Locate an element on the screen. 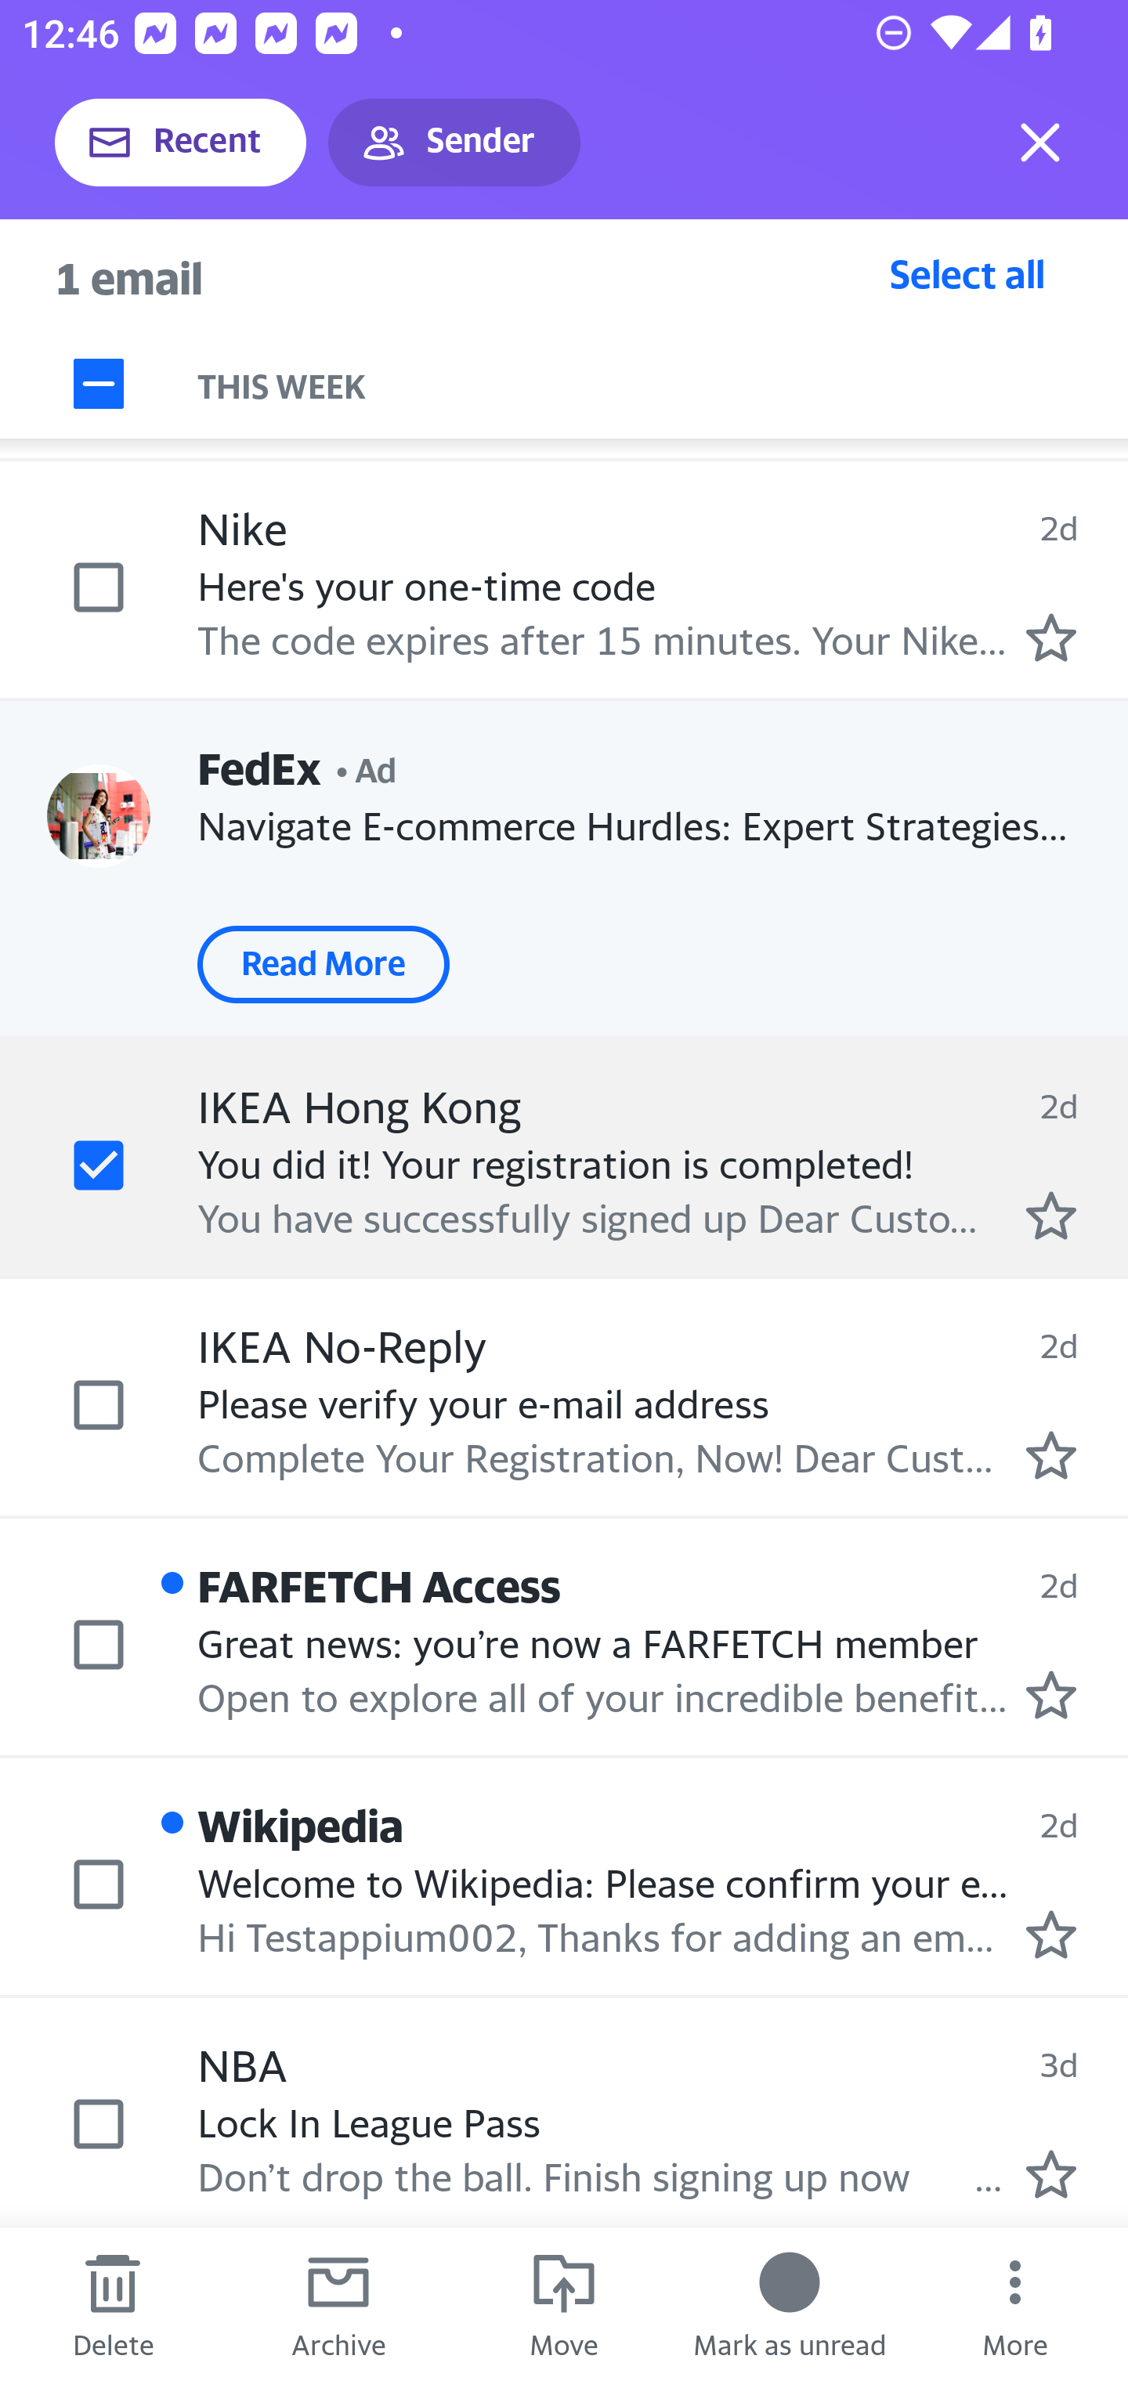 The height and width of the screenshot is (2381, 1128). Mark as starred. is located at coordinates (1051, 637).